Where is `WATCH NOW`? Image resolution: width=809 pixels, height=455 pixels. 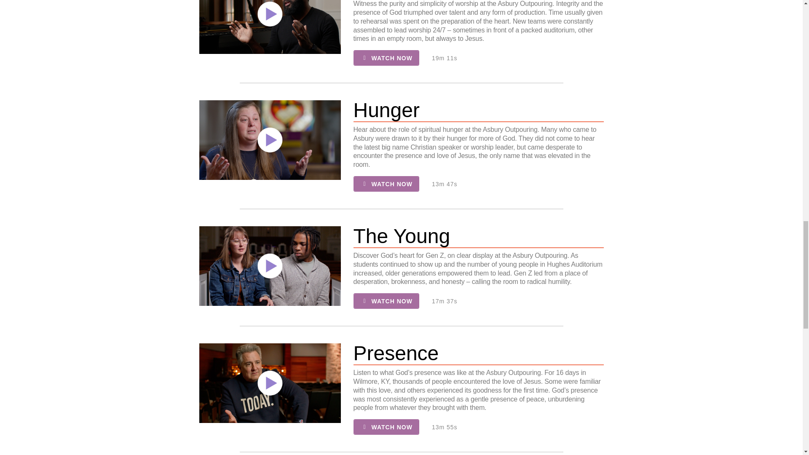
WATCH NOW is located at coordinates (386, 427).